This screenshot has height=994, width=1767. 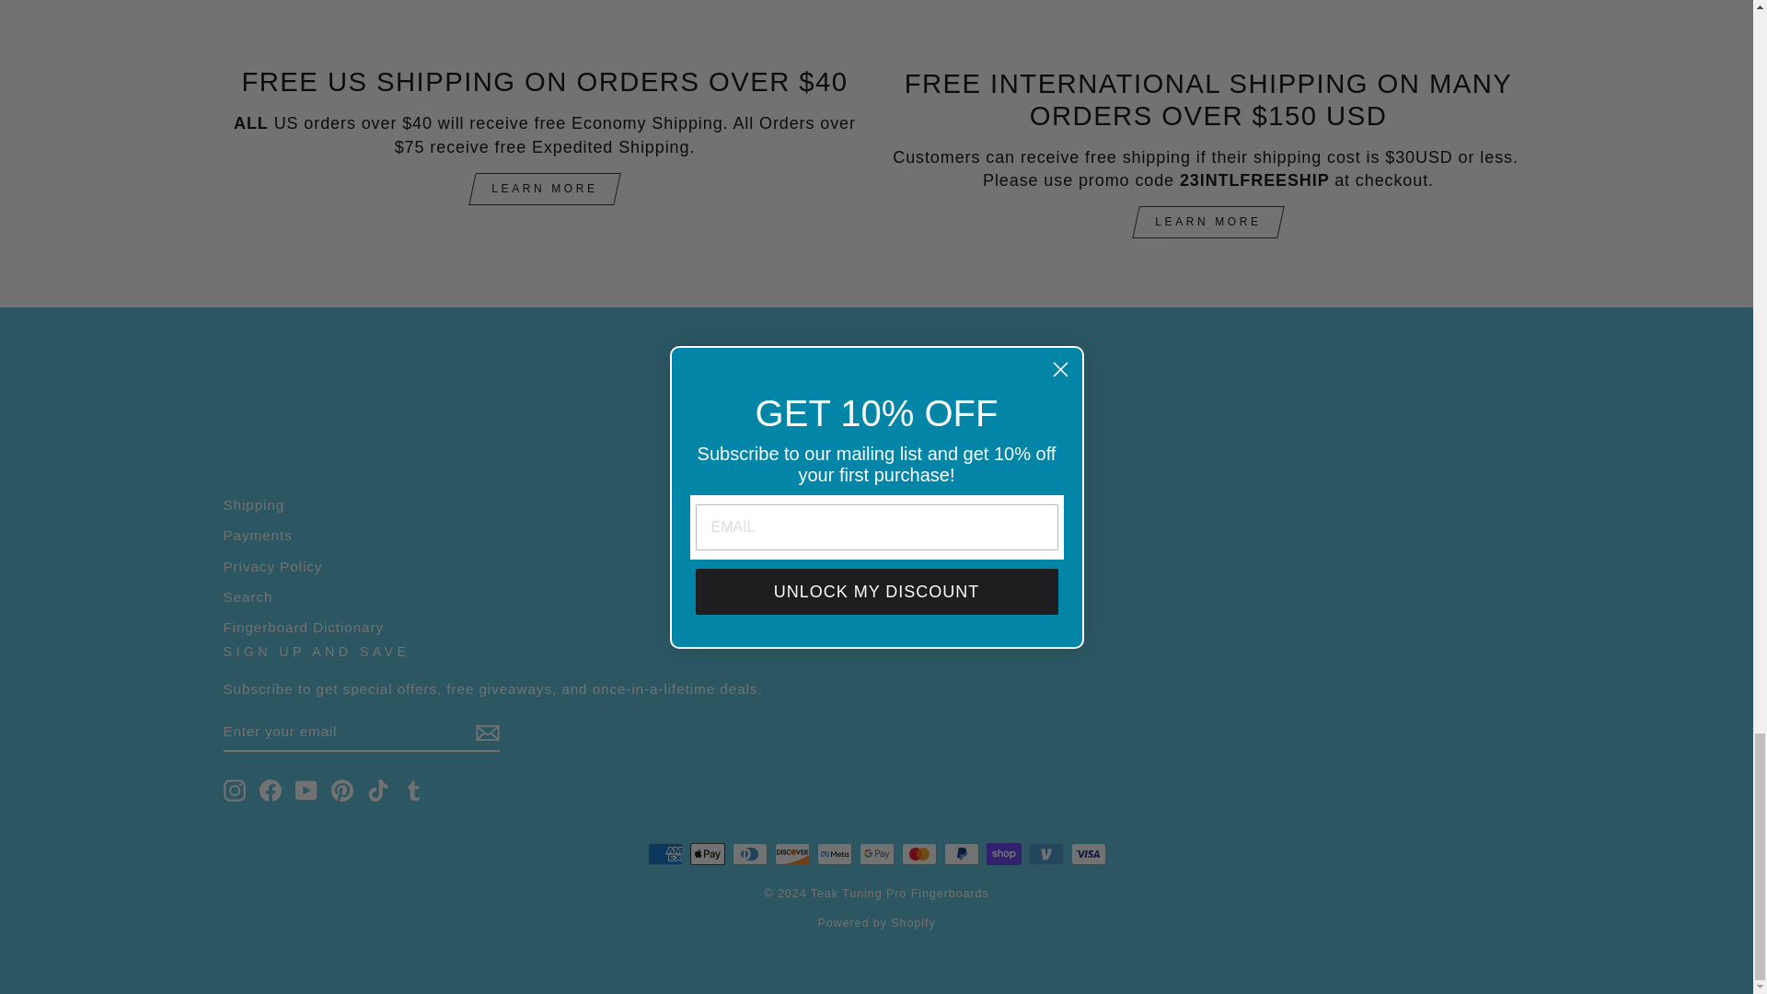 I want to click on Teak Tuning Pro Fingerboards on Pinterest, so click(x=342, y=790).